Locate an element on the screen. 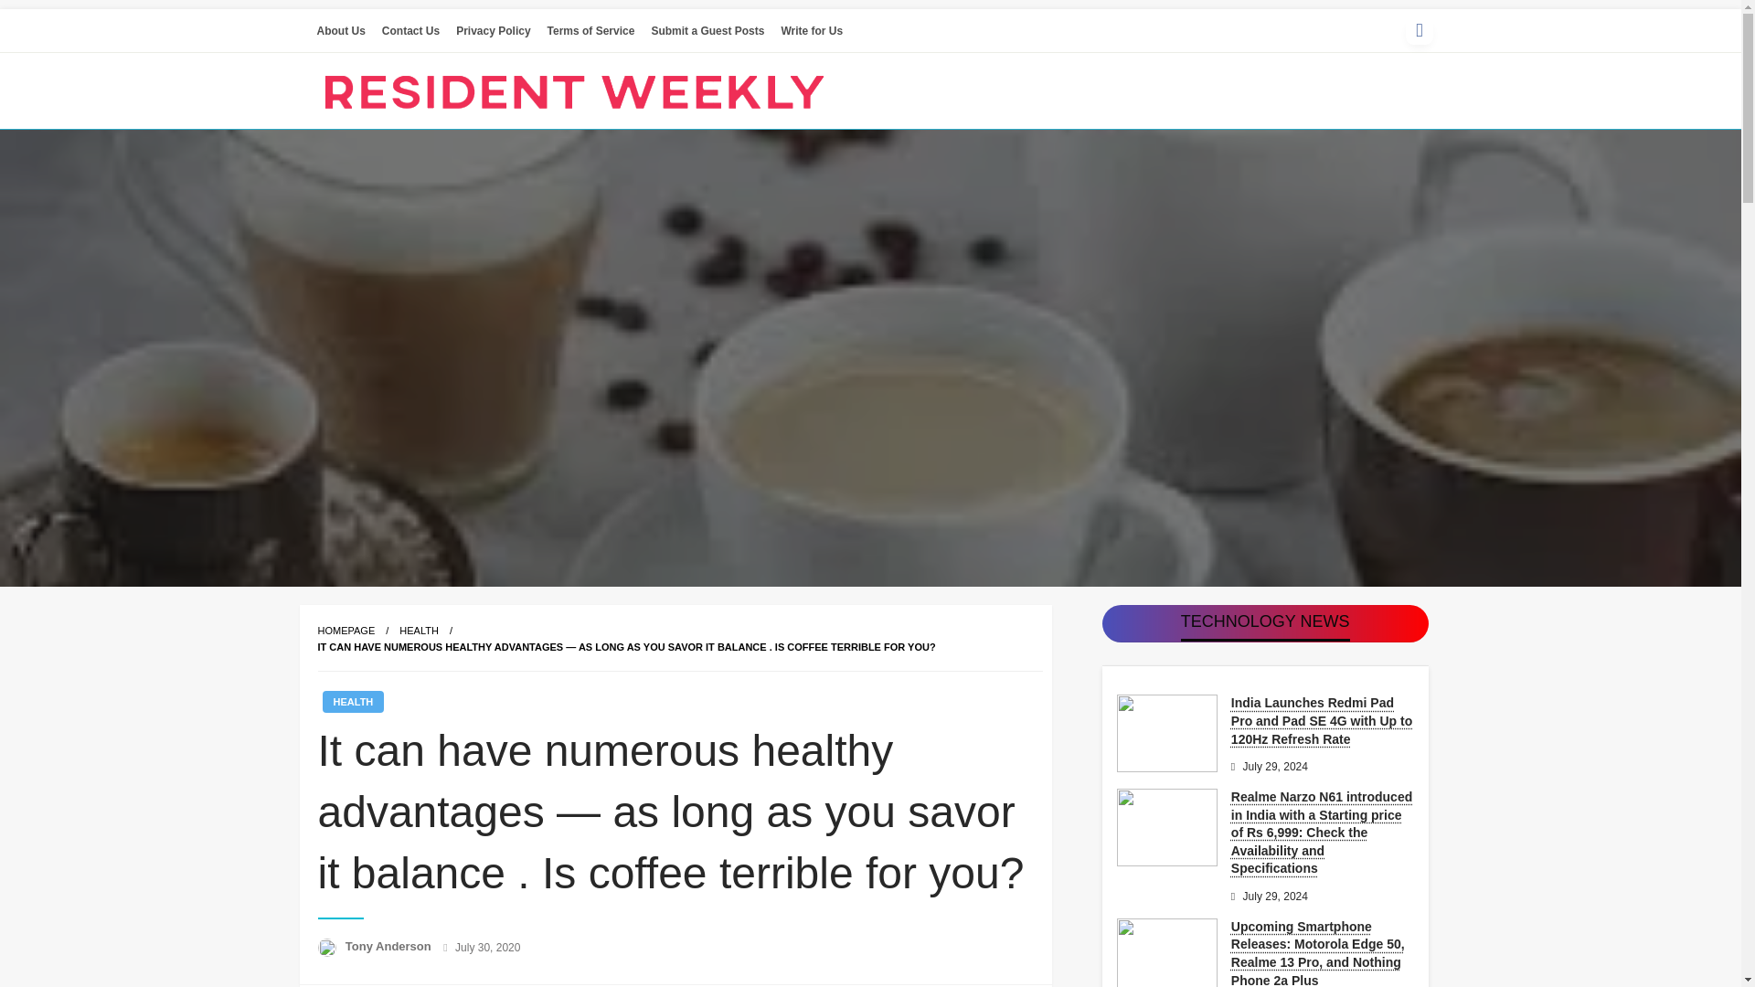 This screenshot has height=987, width=1755. HEALTH is located at coordinates (419, 630).